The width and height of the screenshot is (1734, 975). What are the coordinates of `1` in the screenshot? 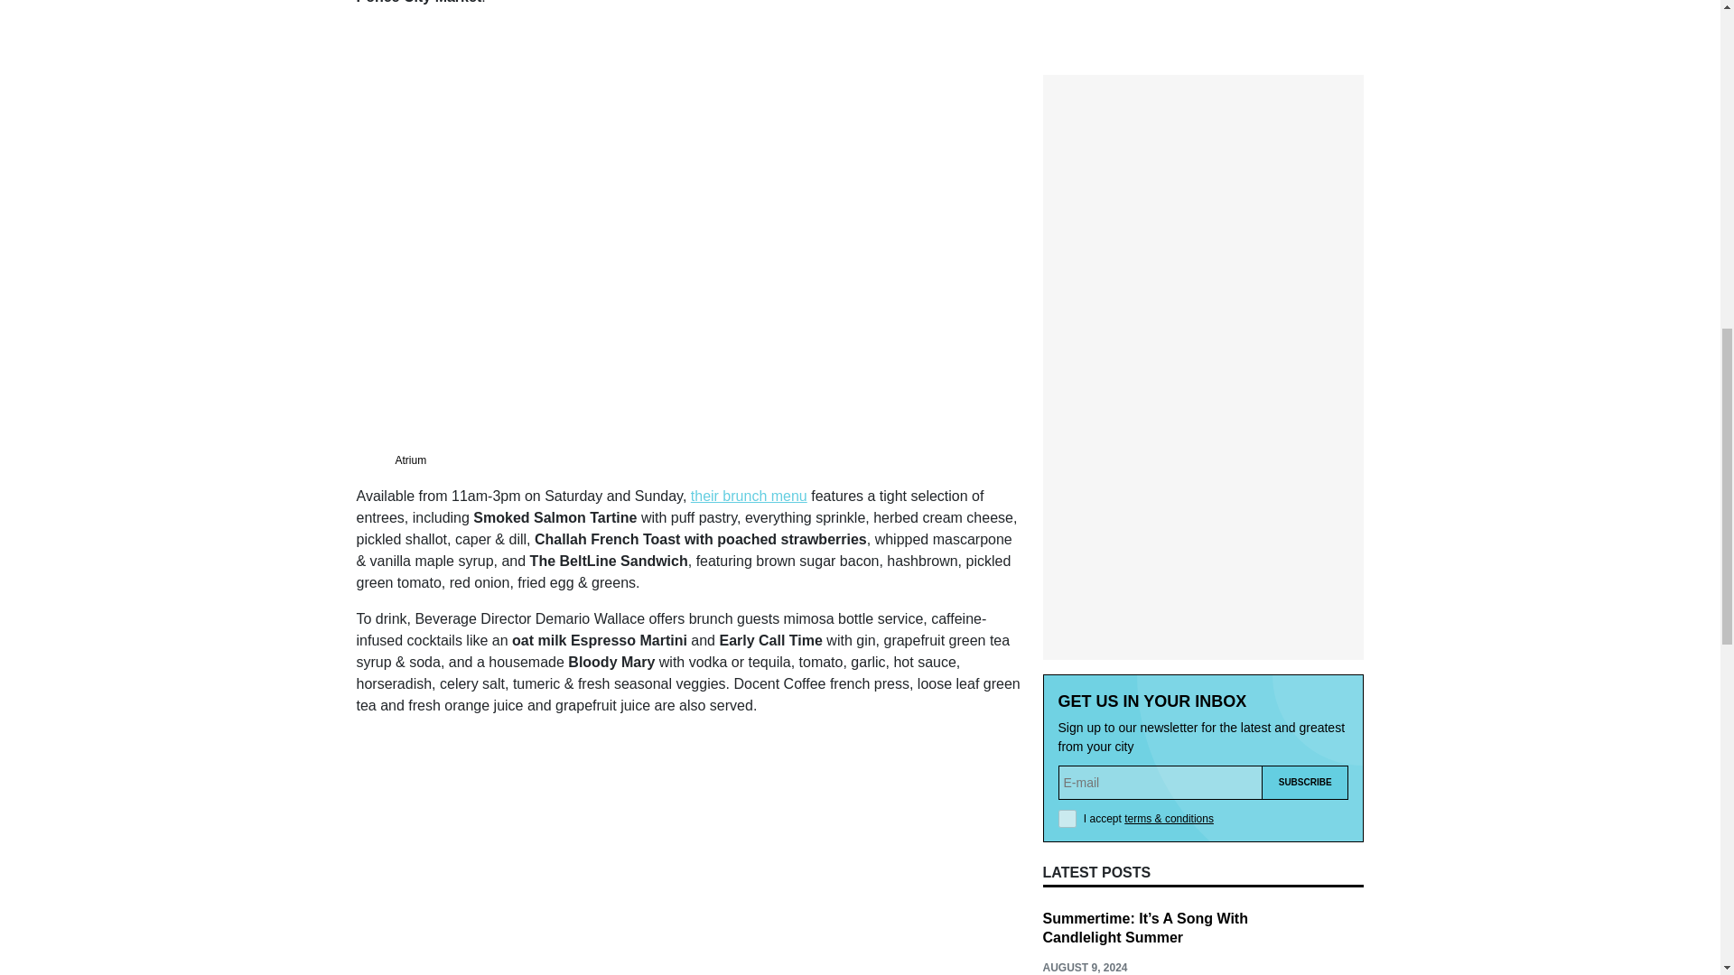 It's located at (1067, 466).